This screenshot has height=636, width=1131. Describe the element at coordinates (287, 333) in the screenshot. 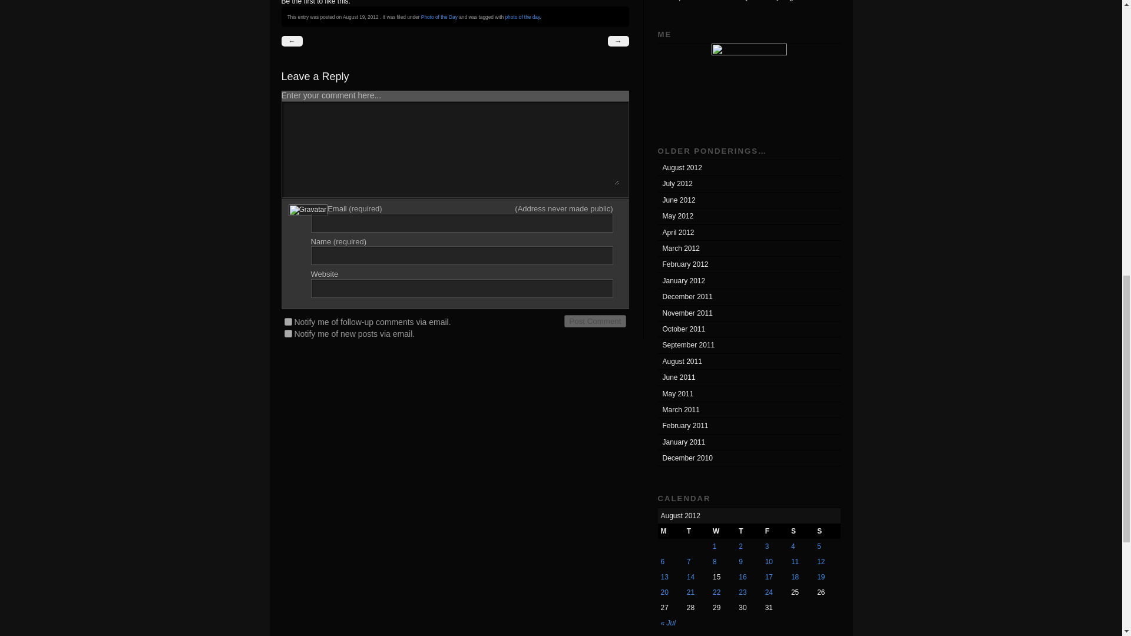

I see `subscribe` at that location.